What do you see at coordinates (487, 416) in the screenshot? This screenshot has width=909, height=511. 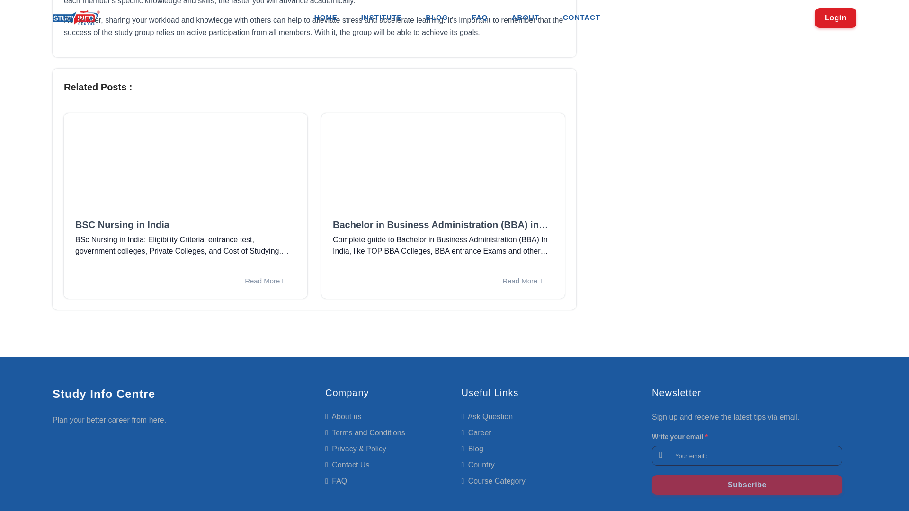 I see `Ask Question` at bounding box center [487, 416].